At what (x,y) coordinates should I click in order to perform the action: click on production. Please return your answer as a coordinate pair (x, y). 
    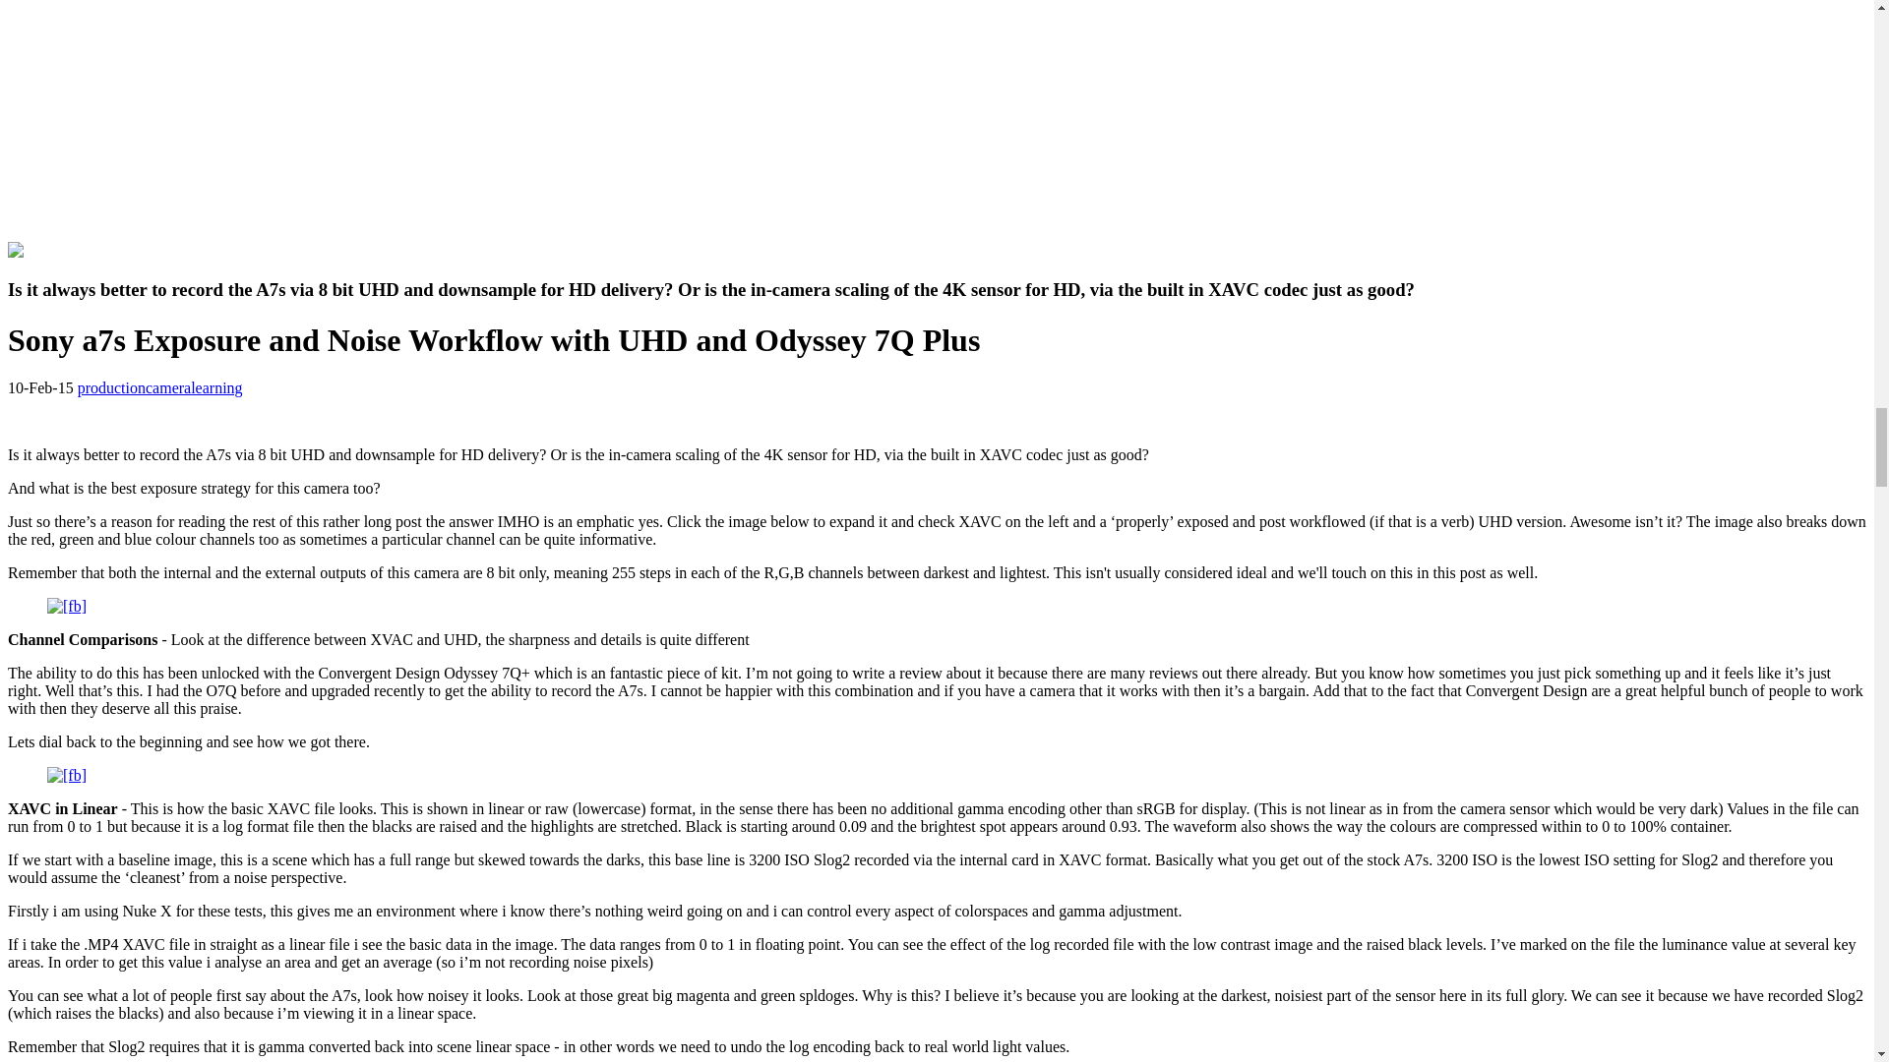
    Looking at the image, I should click on (110, 387).